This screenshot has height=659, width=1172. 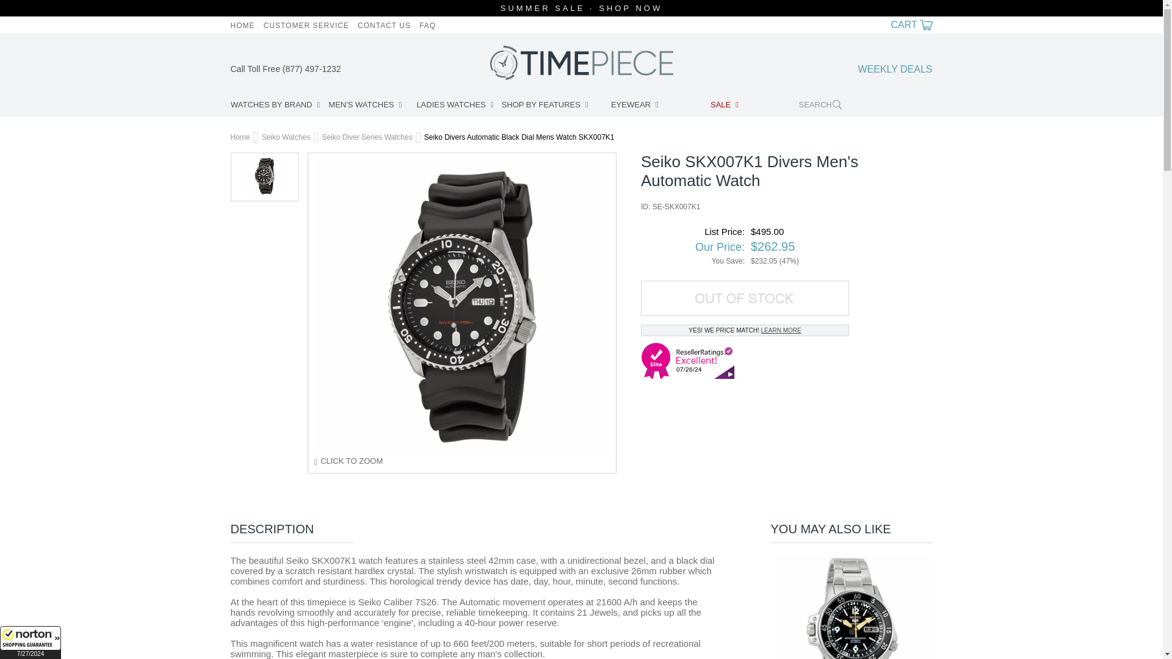 I want to click on GO, so click(x=917, y=103).